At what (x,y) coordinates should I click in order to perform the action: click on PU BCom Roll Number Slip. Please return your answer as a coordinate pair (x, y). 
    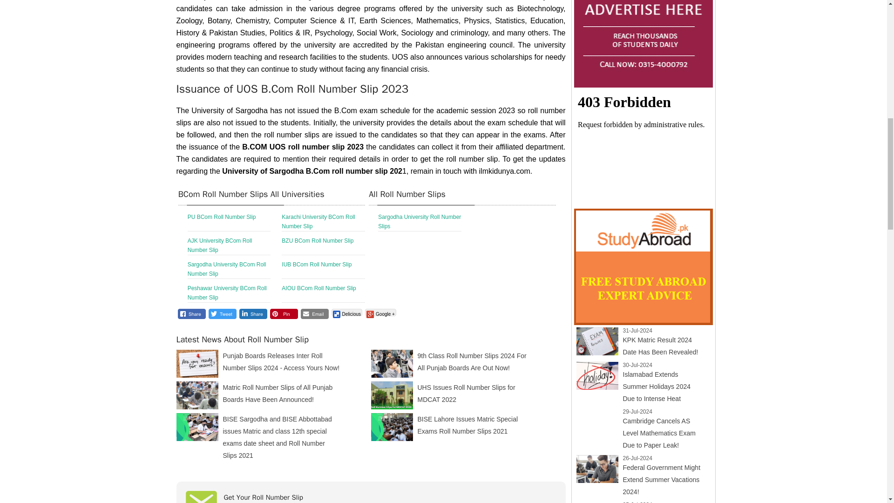
    Looking at the image, I should click on (229, 222).